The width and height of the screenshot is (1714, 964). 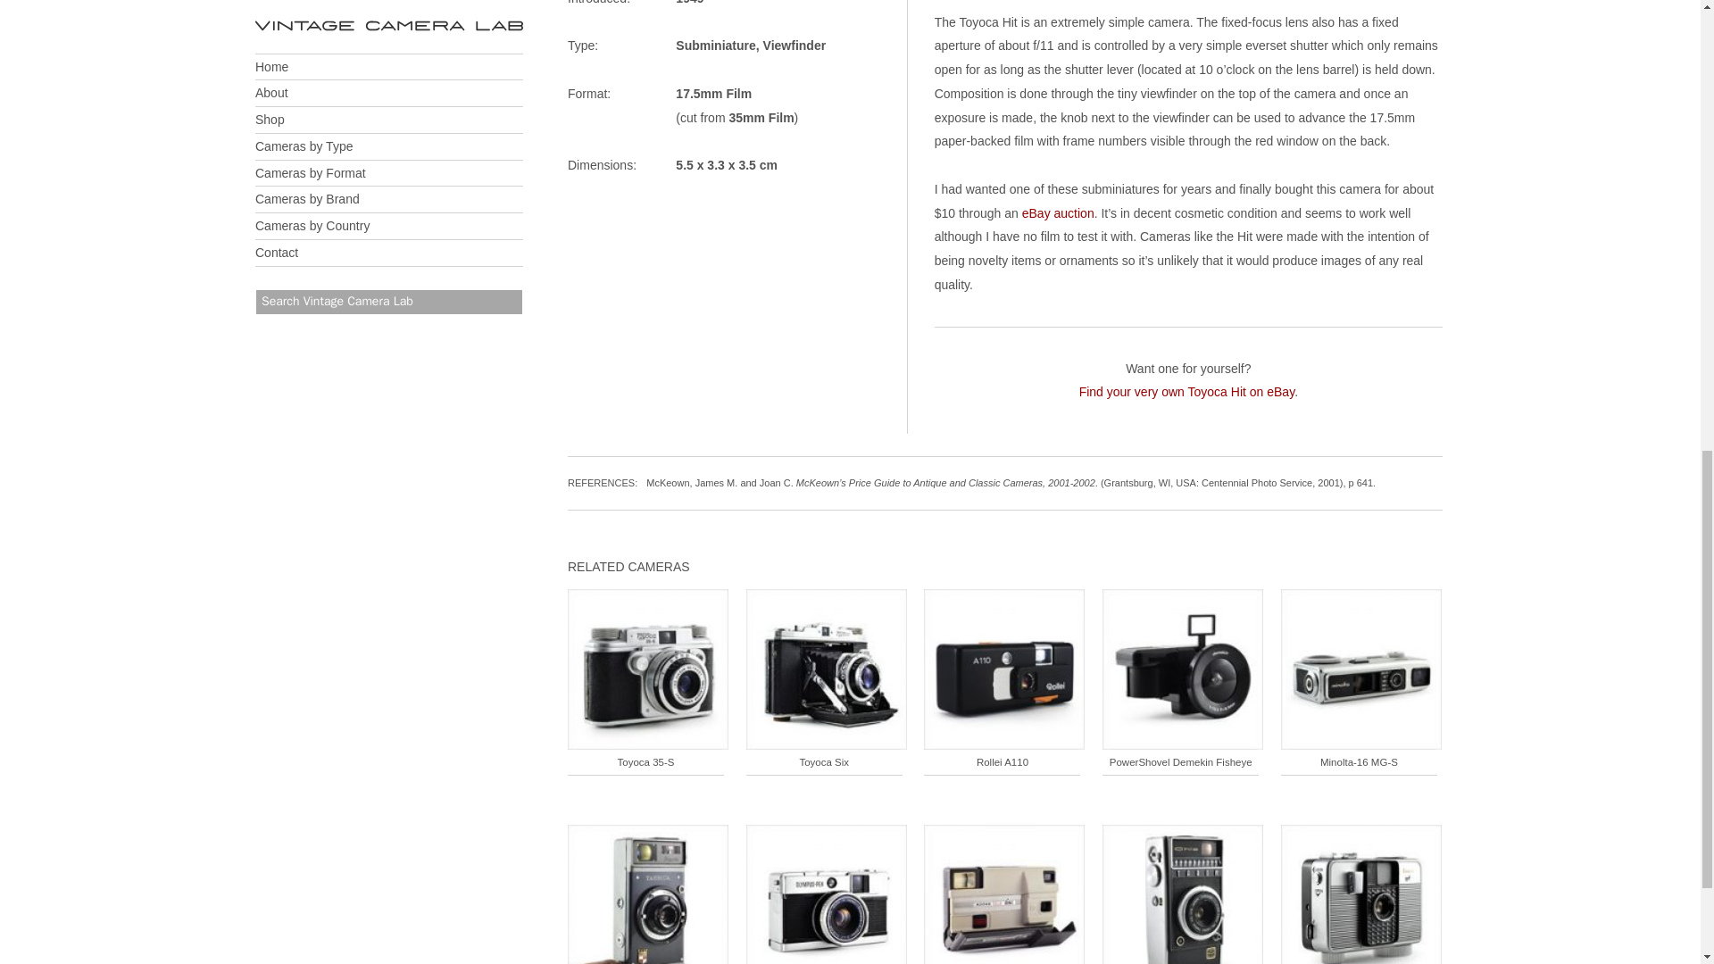 What do you see at coordinates (795, 46) in the screenshot?
I see `Read more about viewfinder cameras on Vintage Camera Lab` at bounding box center [795, 46].